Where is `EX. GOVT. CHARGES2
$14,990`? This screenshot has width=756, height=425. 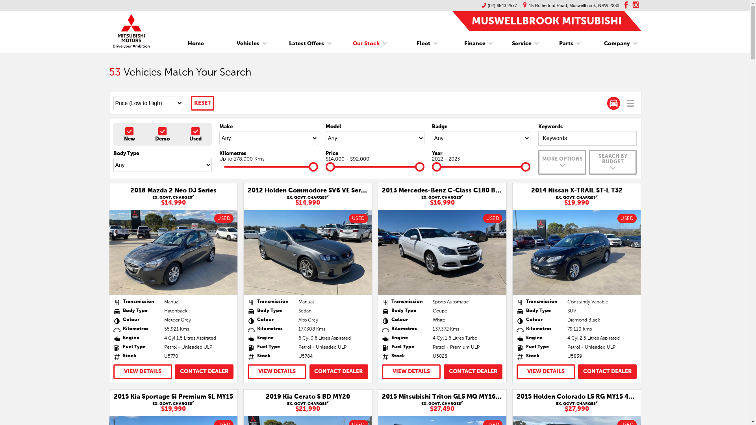
EX. GOVT. CHARGES2
$14,990 is located at coordinates (308, 200).